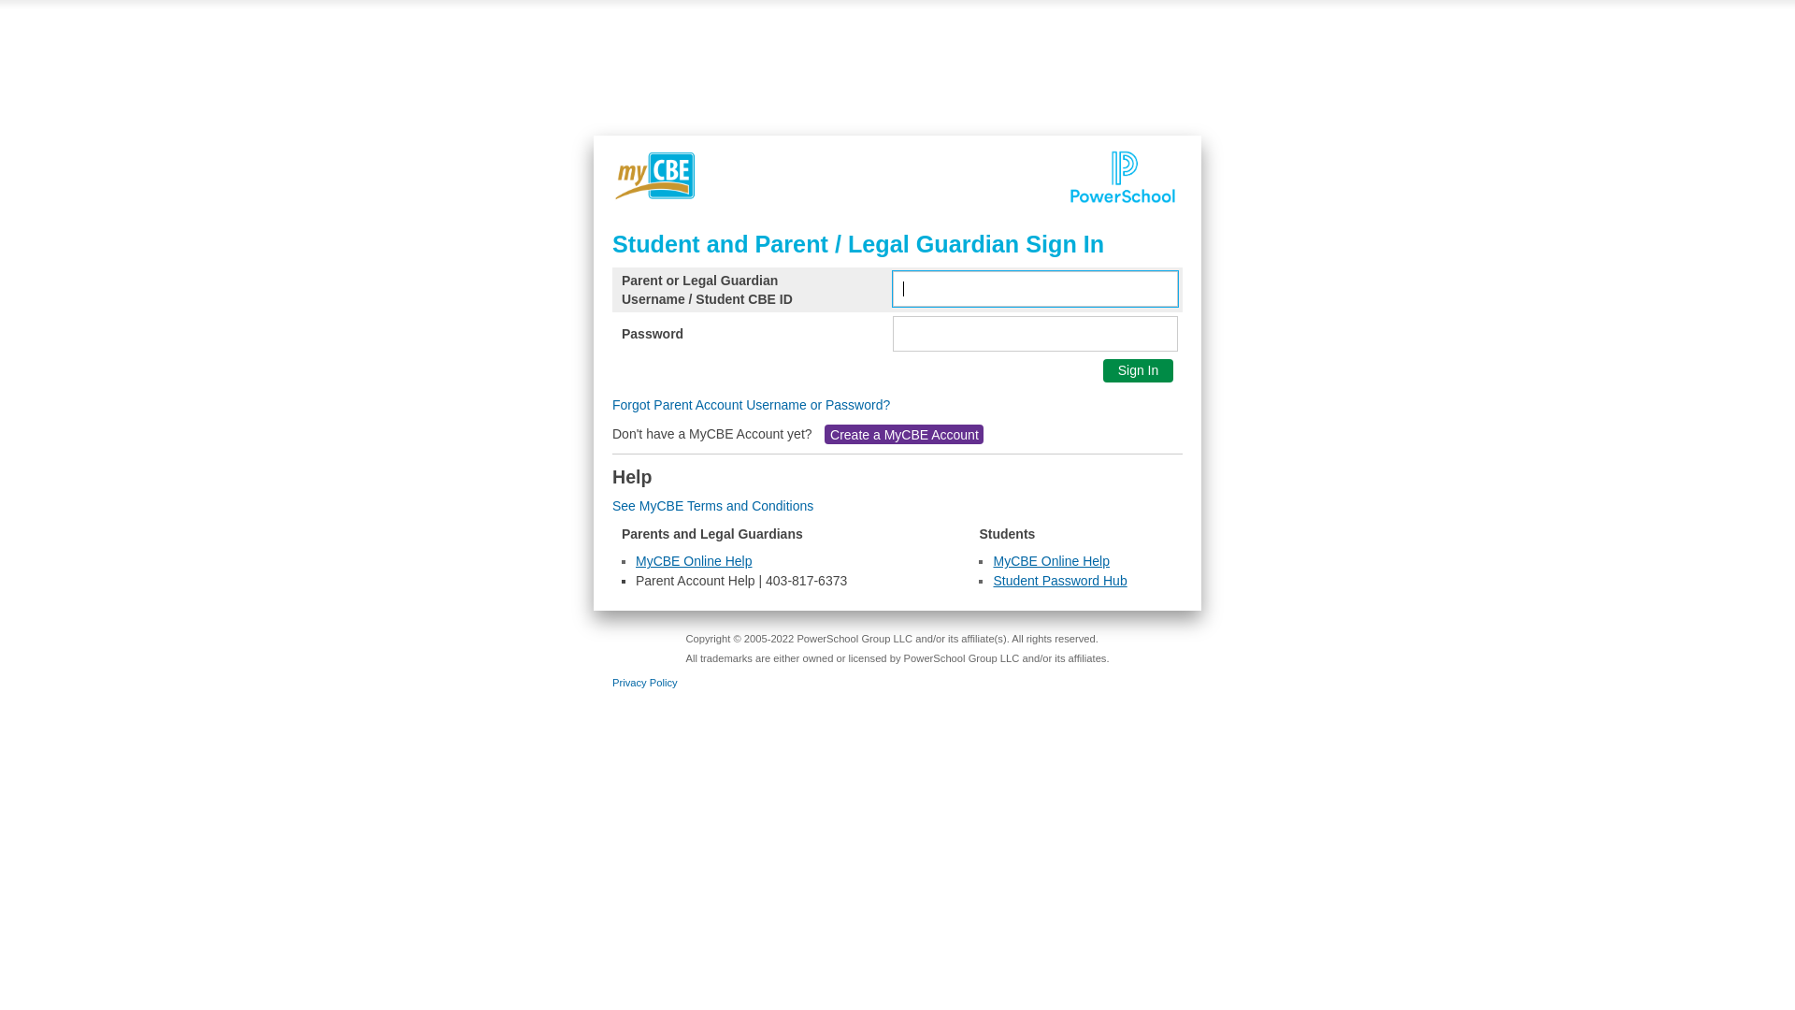 The image size is (1795, 1010). What do you see at coordinates (904, 435) in the screenshot?
I see `Create a MyCBE Account` at bounding box center [904, 435].